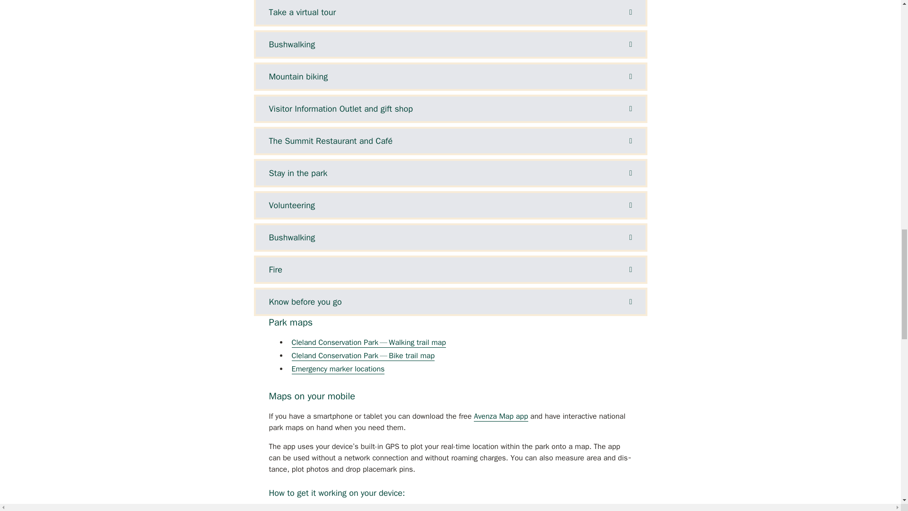  What do you see at coordinates (368, 343) in the screenshot?
I see `Cleland Conservation Park Walking Trails map` at bounding box center [368, 343].